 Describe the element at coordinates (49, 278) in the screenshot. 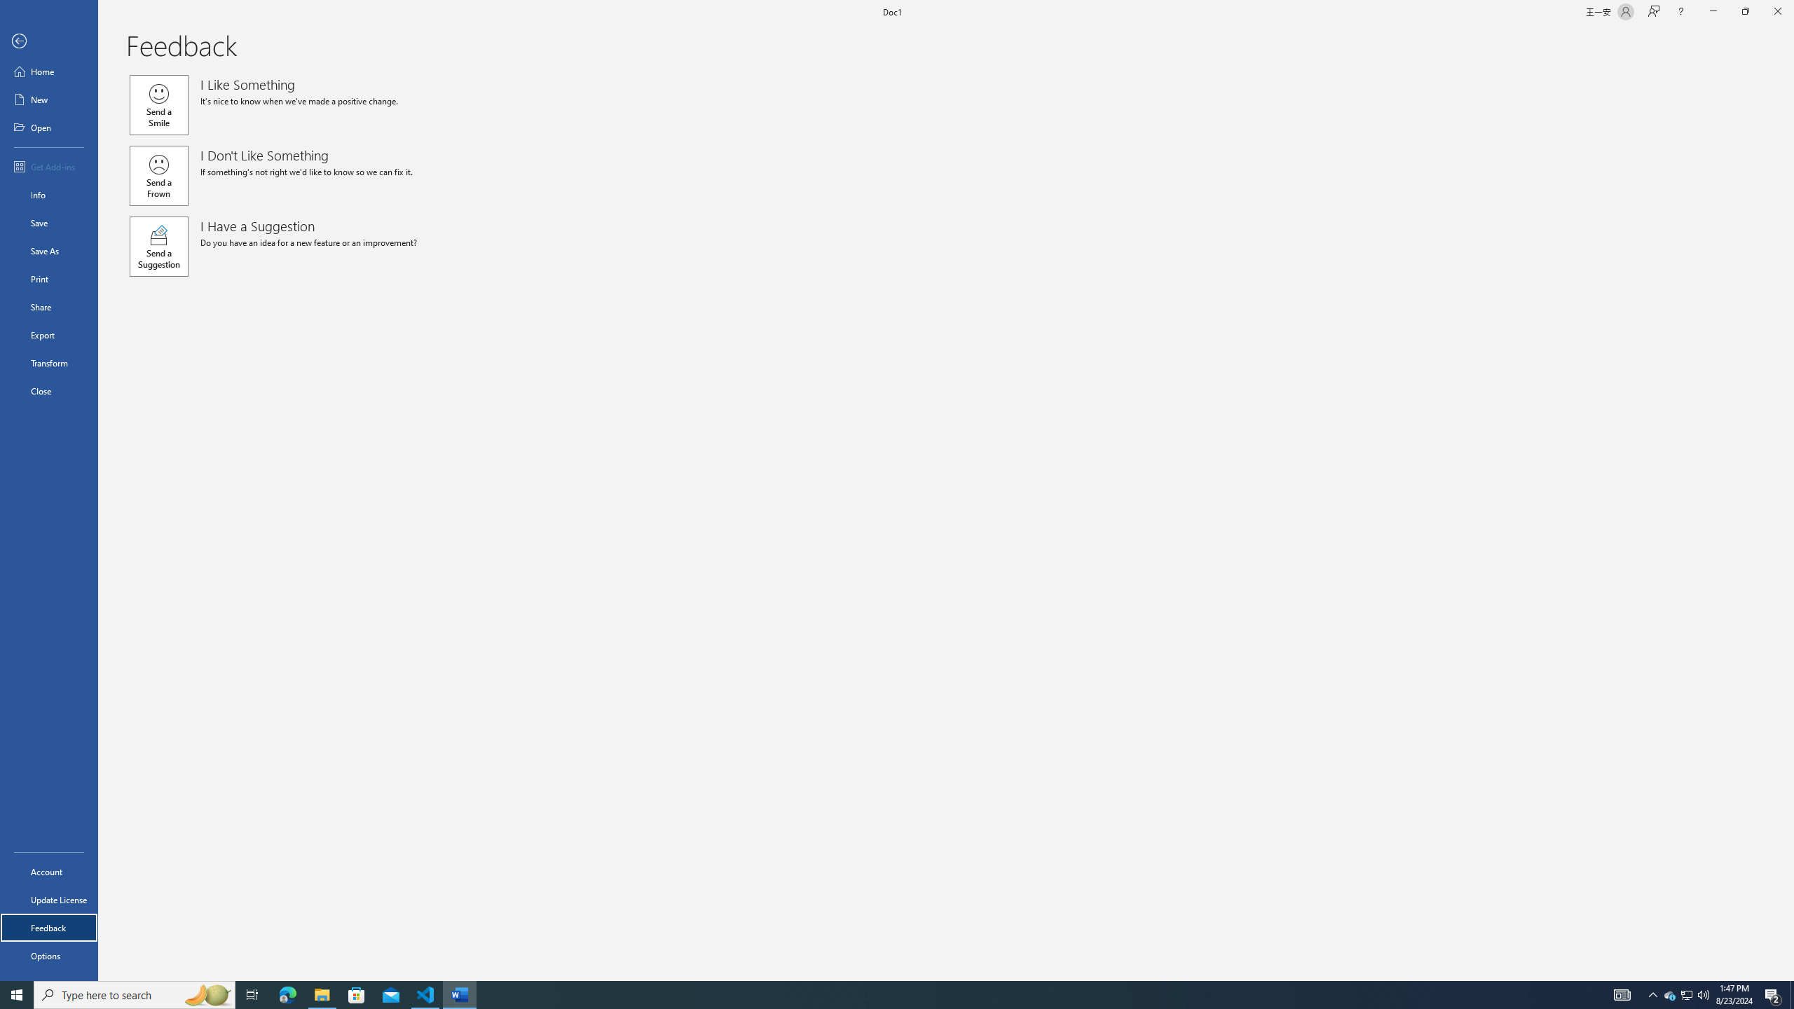

I see `Print` at that location.